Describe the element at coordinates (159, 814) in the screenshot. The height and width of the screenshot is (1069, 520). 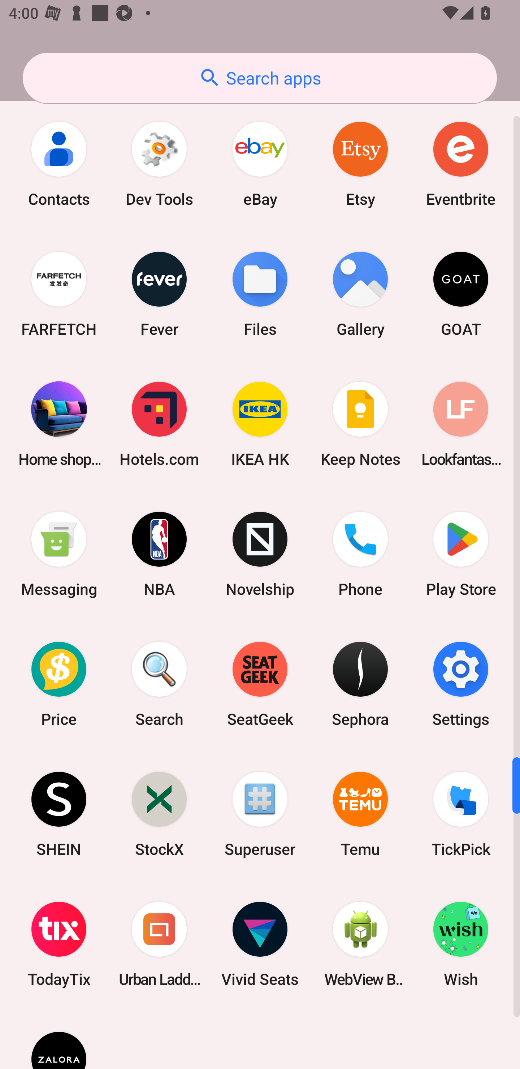
I see `StockX` at that location.